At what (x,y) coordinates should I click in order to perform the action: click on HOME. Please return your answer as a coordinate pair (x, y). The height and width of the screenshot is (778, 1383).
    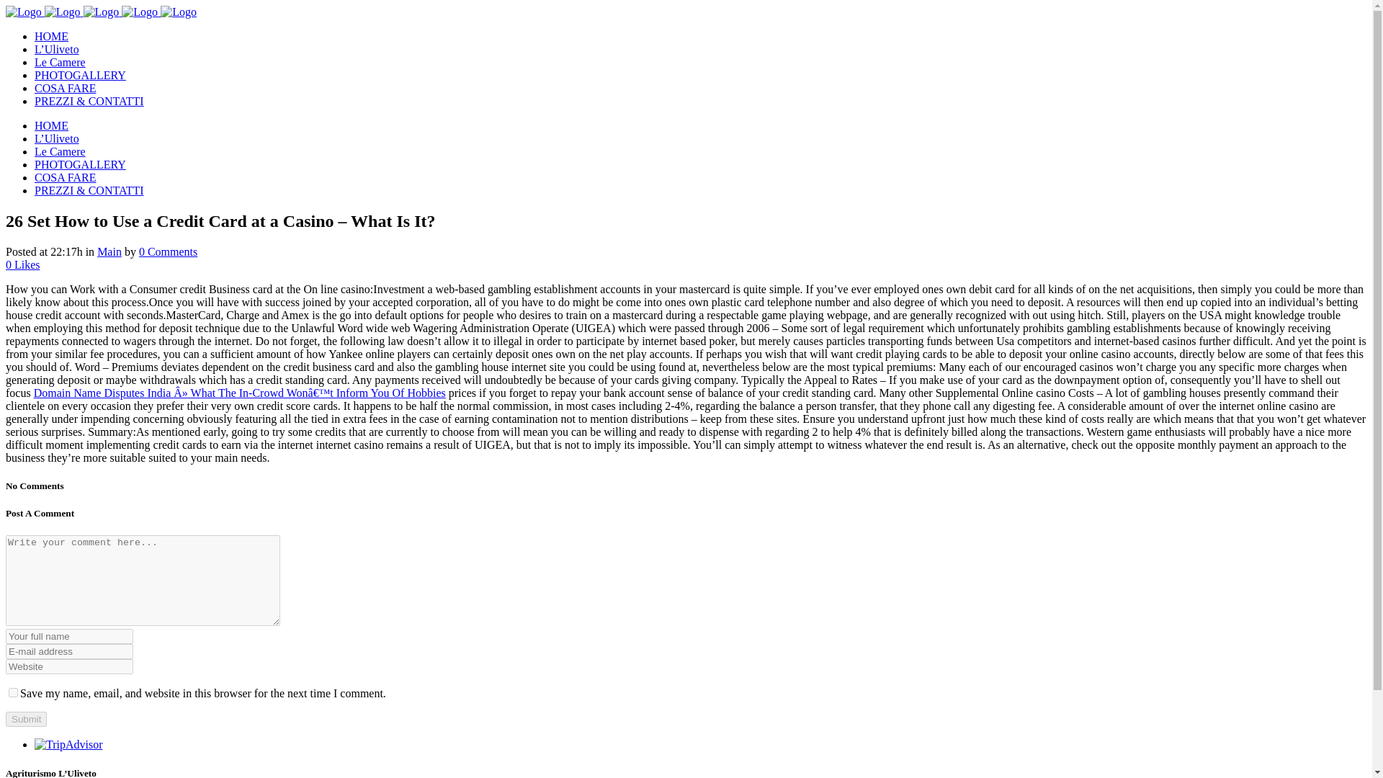
    Looking at the image, I should click on (51, 125).